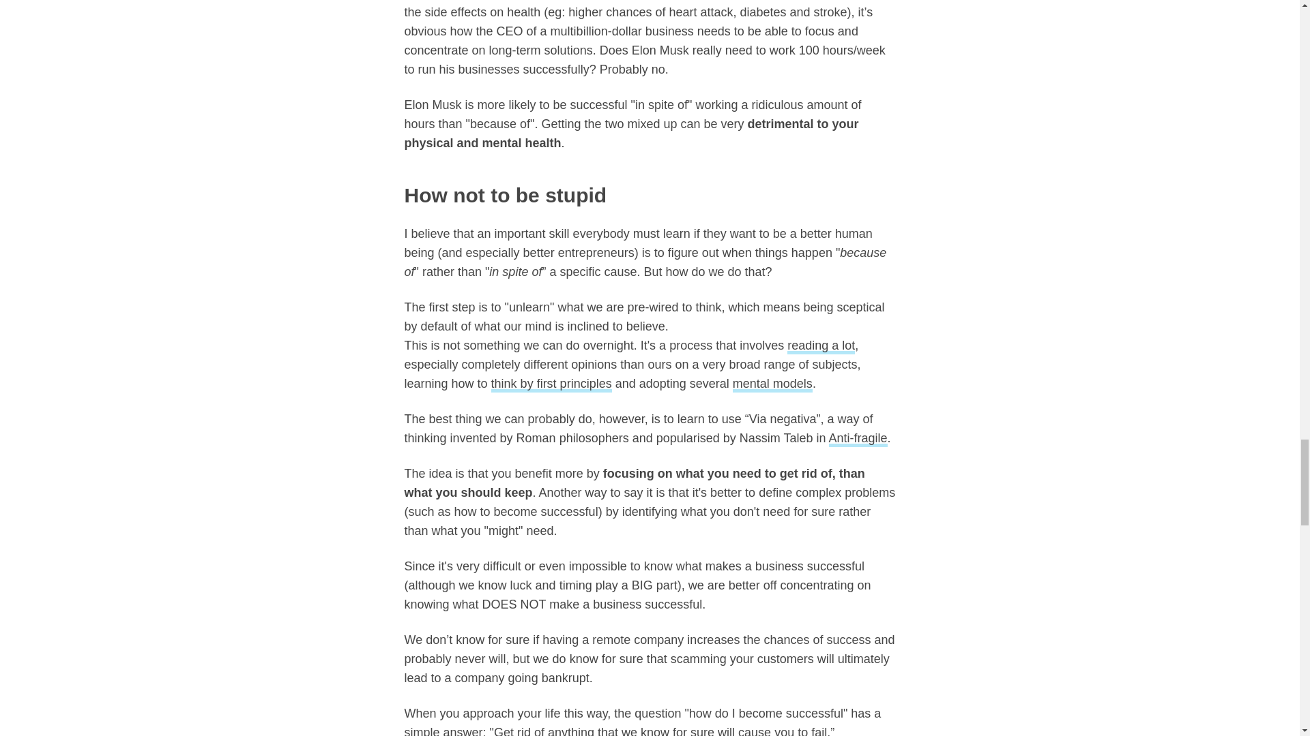 This screenshot has width=1310, height=736. What do you see at coordinates (858, 439) in the screenshot?
I see `Anti-fragile` at bounding box center [858, 439].